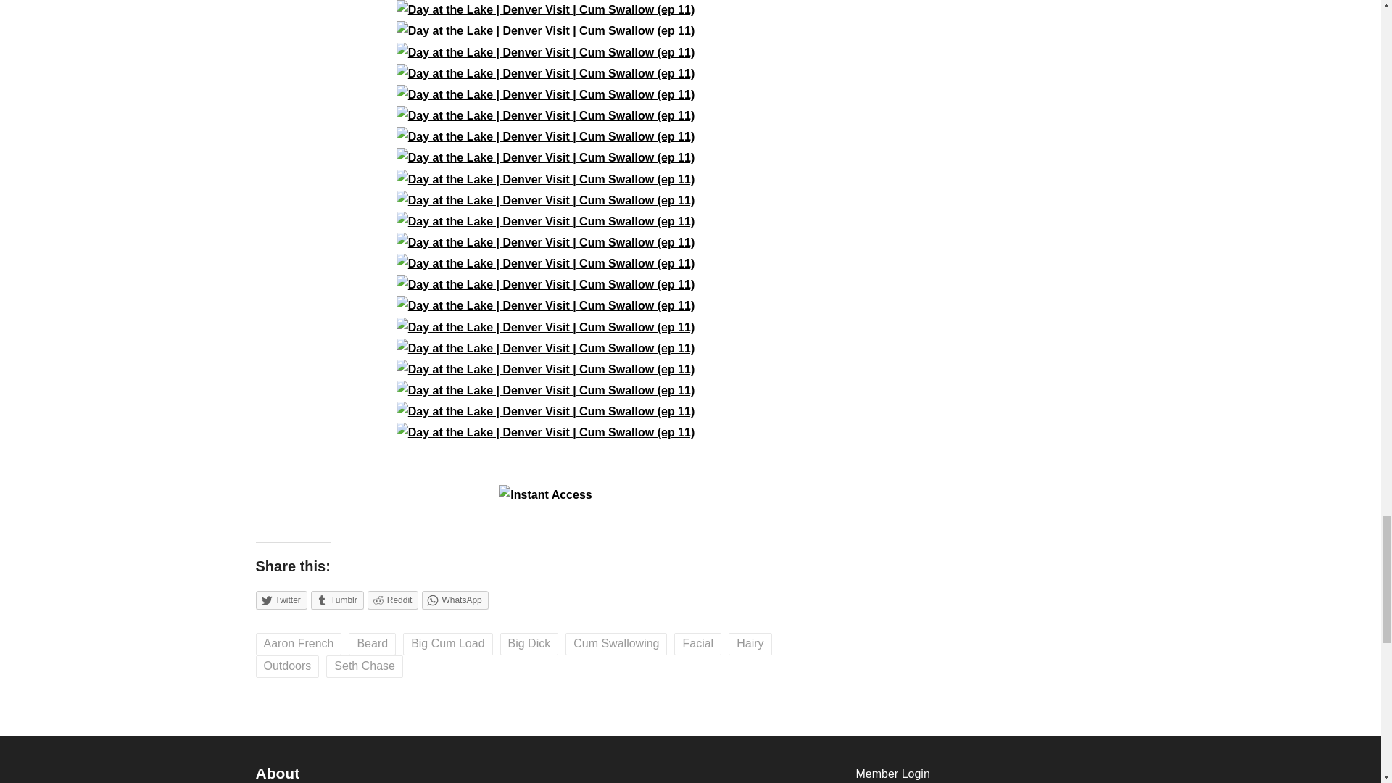 This screenshot has width=1392, height=783. Describe the element at coordinates (336, 600) in the screenshot. I see `Click to share on Tumblr` at that location.